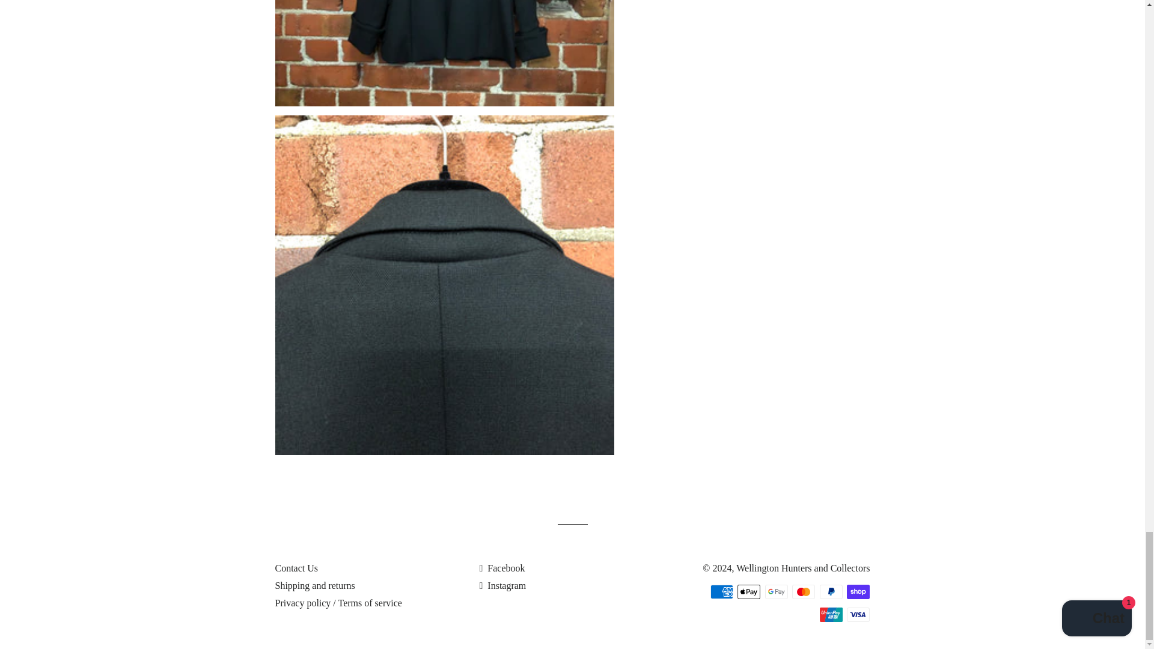 Image resolution: width=1154 pixels, height=649 pixels. I want to click on Wellington Hunters and Collectors on Instagram, so click(502, 585).